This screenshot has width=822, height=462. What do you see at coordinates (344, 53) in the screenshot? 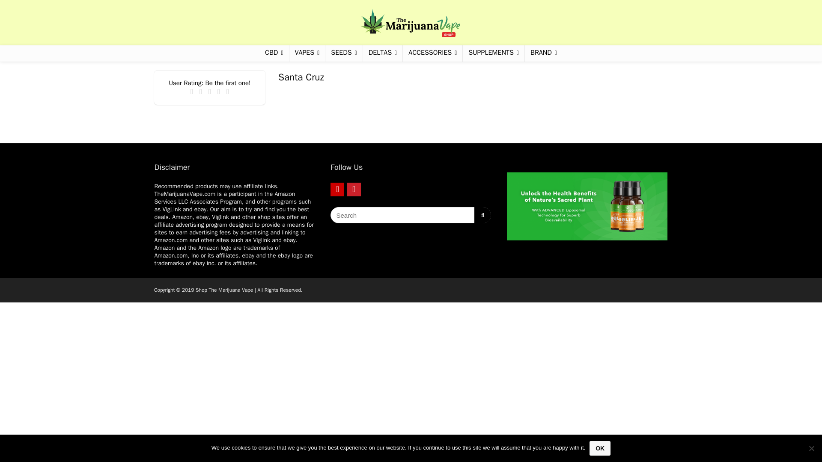
I see `SEEDS` at bounding box center [344, 53].